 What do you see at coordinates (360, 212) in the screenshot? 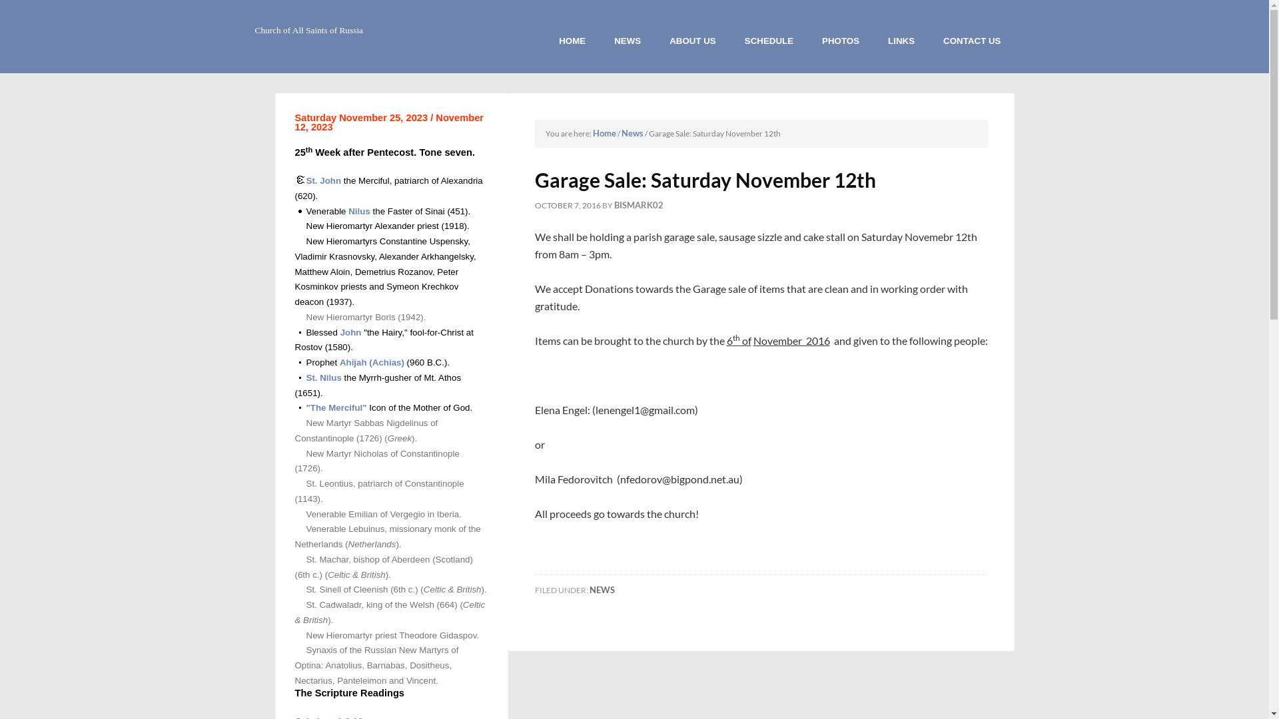
I see `Nilus` at bounding box center [360, 212].